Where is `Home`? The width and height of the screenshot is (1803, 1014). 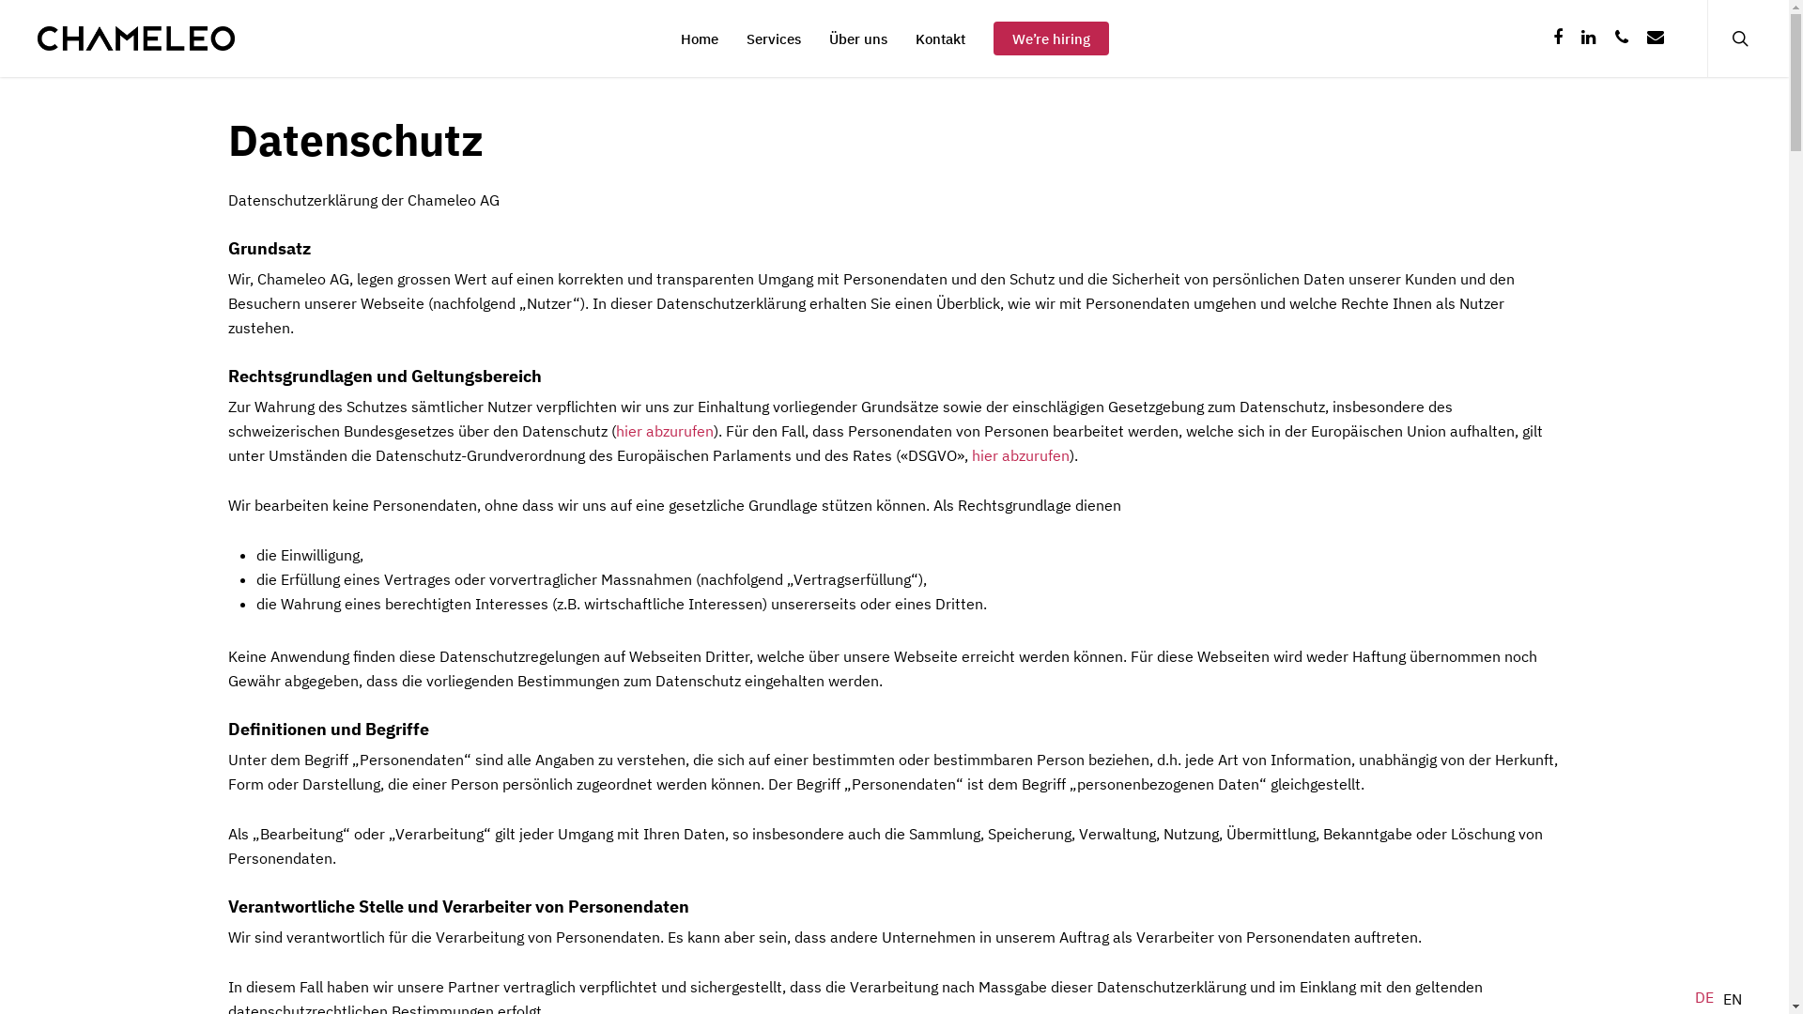 Home is located at coordinates (699, 39).